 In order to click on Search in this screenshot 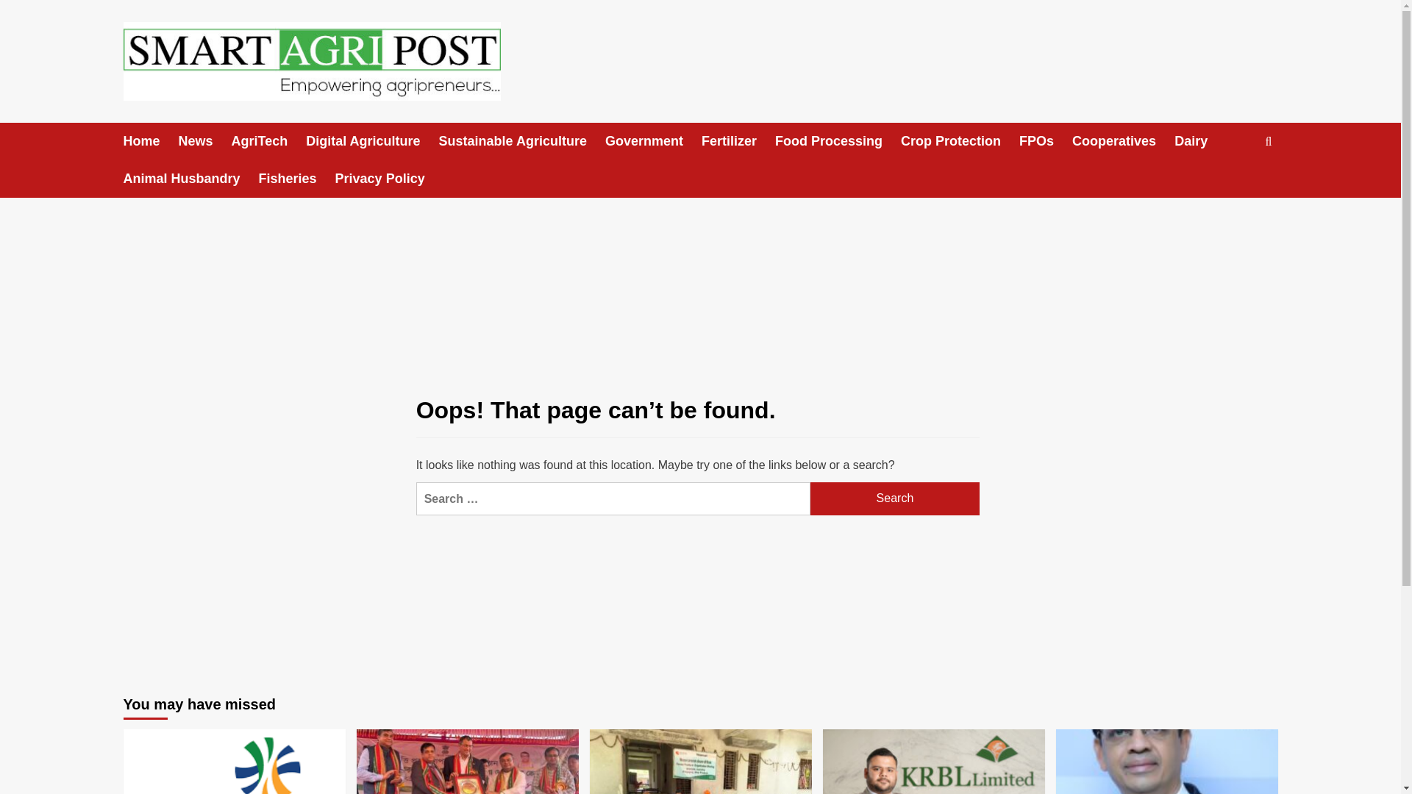, I will do `click(1234, 187)`.